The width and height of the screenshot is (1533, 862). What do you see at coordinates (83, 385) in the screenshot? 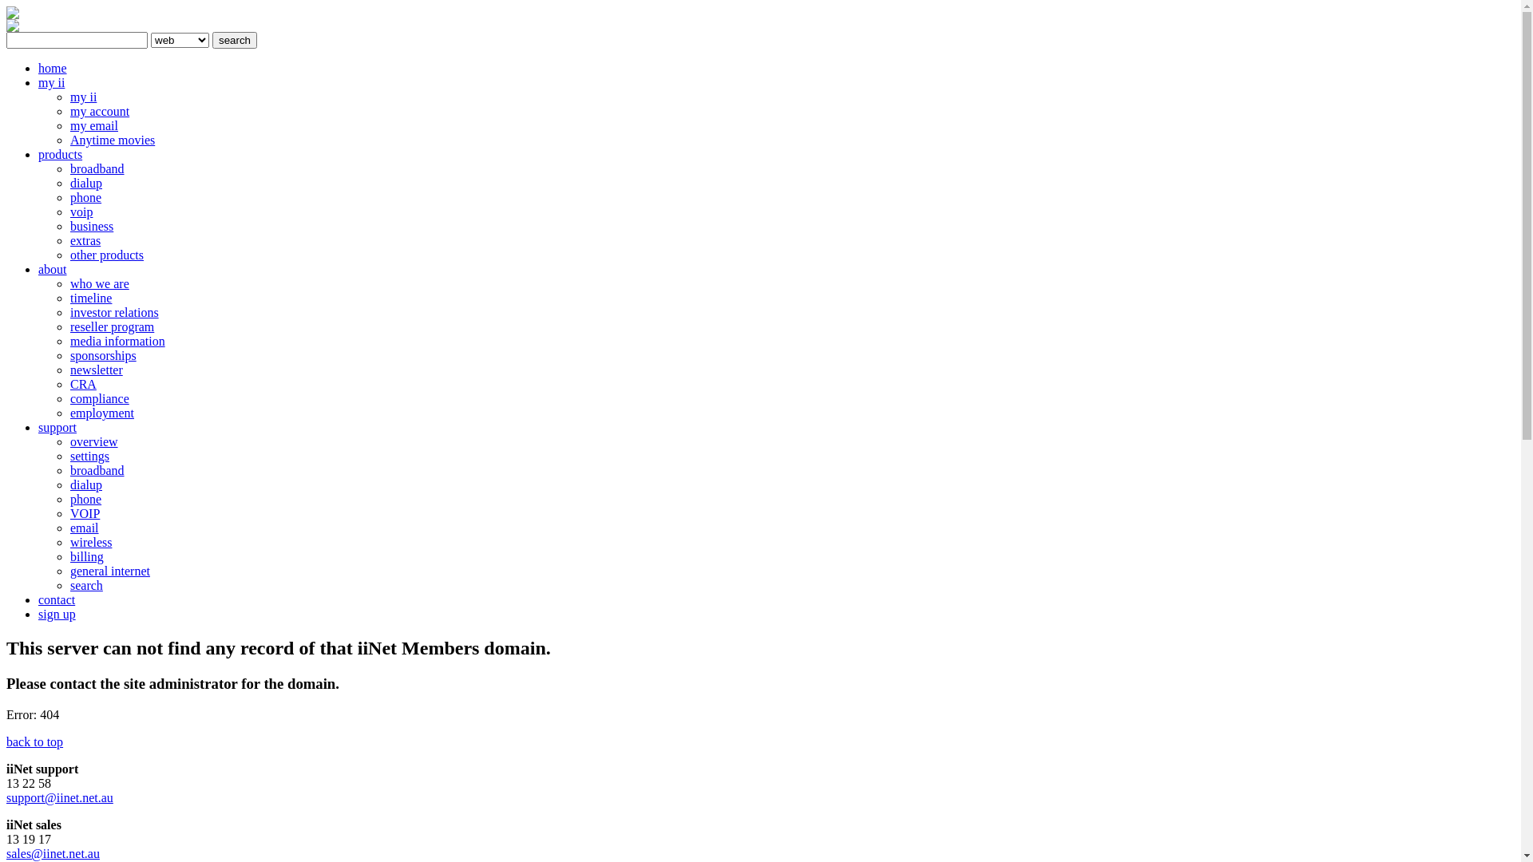
I see `CRA` at bounding box center [83, 385].